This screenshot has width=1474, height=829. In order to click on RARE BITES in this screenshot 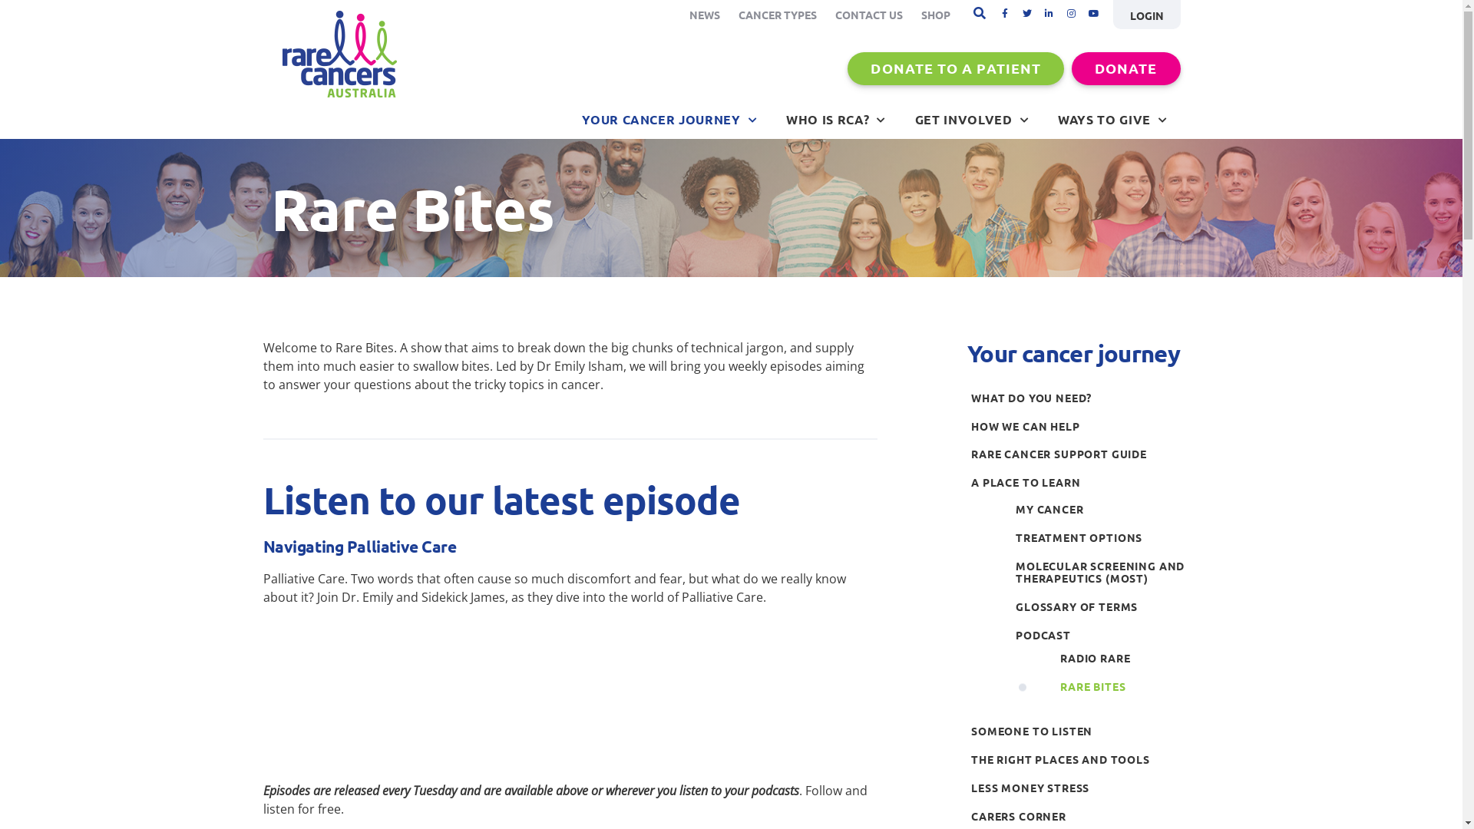, I will do `click(1124, 686)`.